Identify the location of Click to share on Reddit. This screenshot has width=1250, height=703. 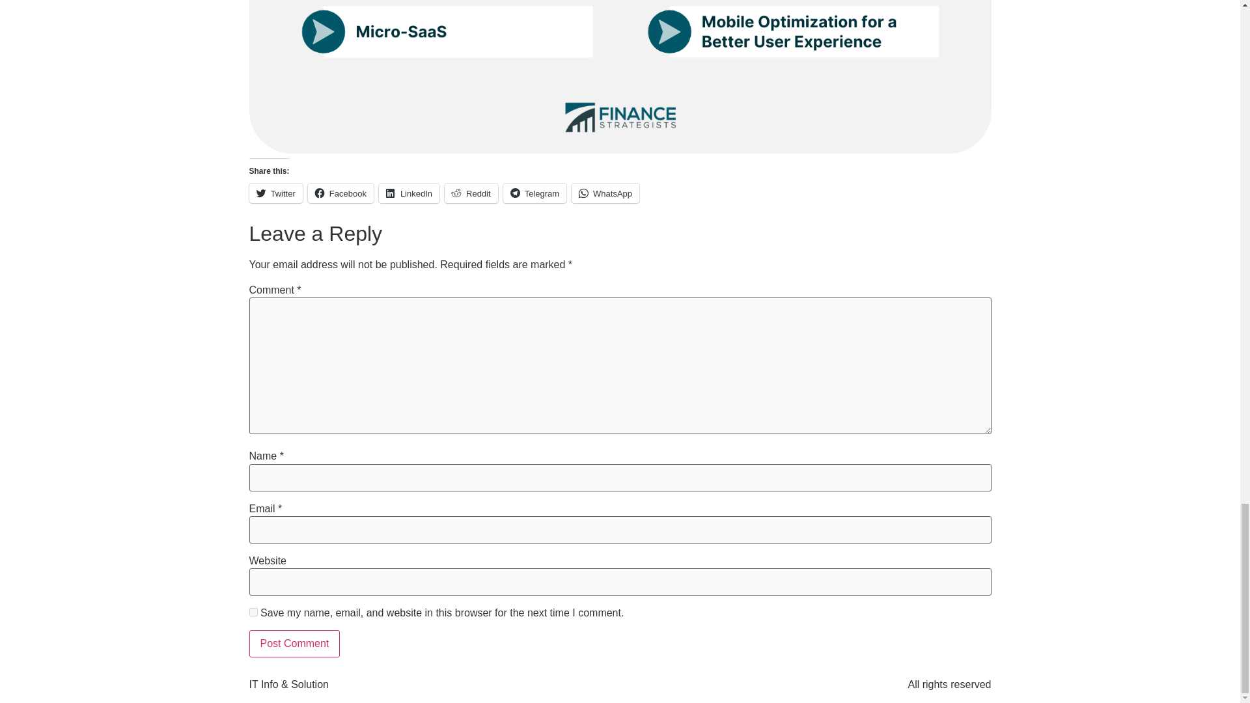
(471, 193).